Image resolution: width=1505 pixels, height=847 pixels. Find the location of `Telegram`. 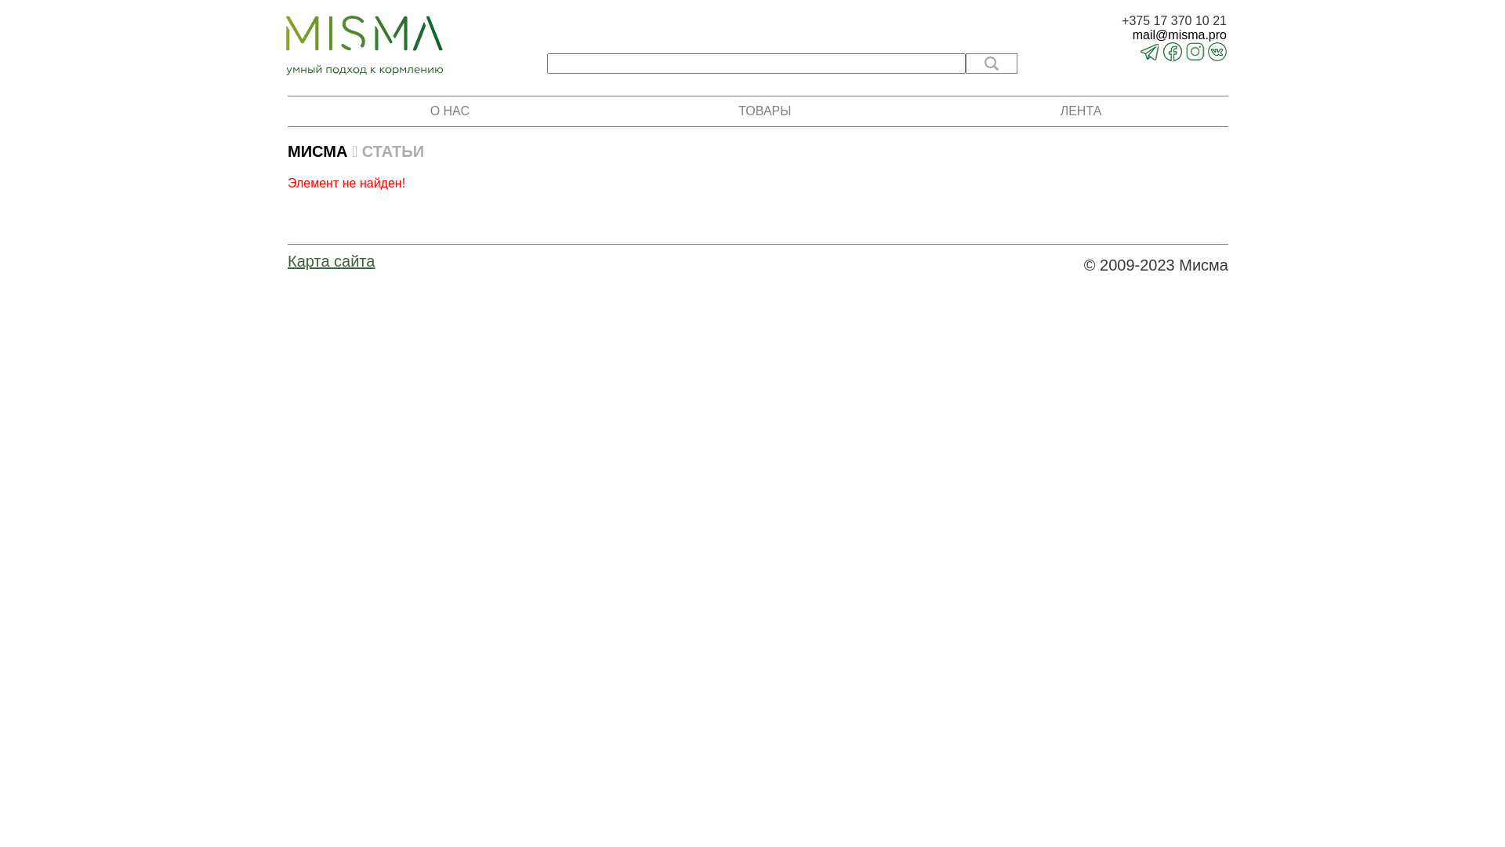

Telegram is located at coordinates (1150, 56).